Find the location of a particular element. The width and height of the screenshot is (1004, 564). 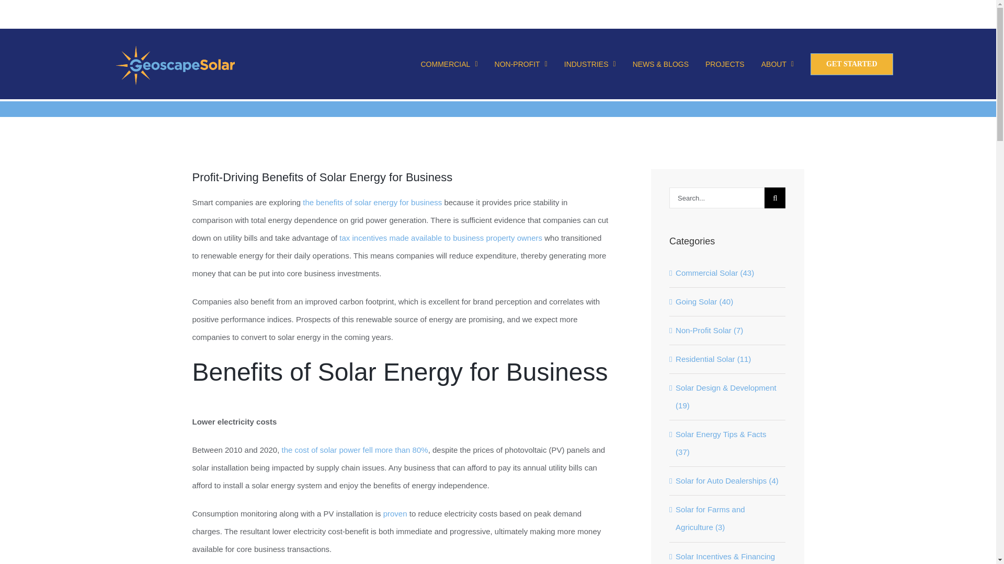

the benefits of solar energy for business is located at coordinates (372, 203).